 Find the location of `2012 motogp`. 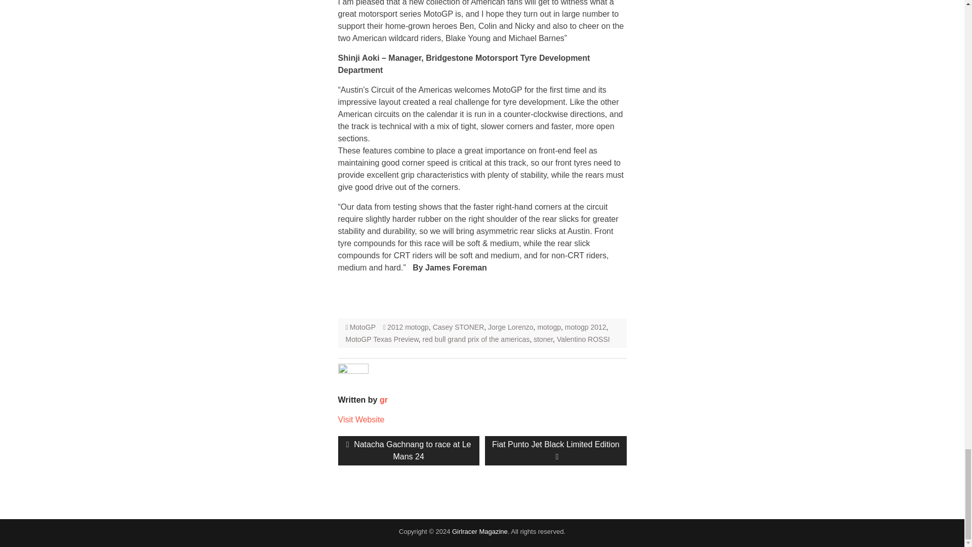

2012 motogp is located at coordinates (408, 327).